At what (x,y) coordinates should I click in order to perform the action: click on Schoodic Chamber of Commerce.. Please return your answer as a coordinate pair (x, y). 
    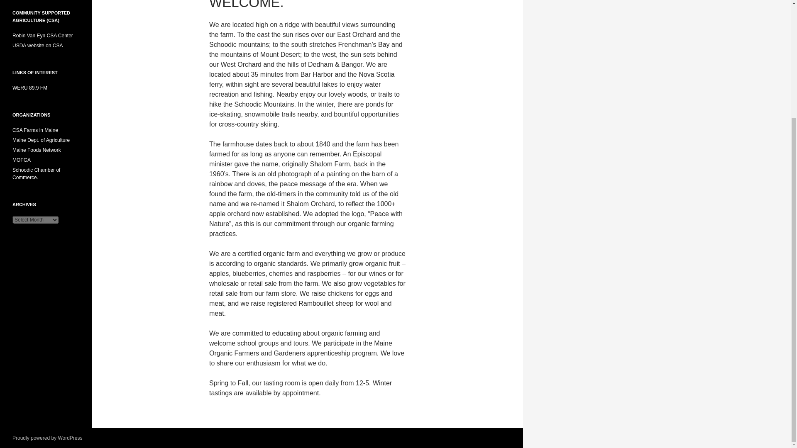
    Looking at the image, I should click on (37, 173).